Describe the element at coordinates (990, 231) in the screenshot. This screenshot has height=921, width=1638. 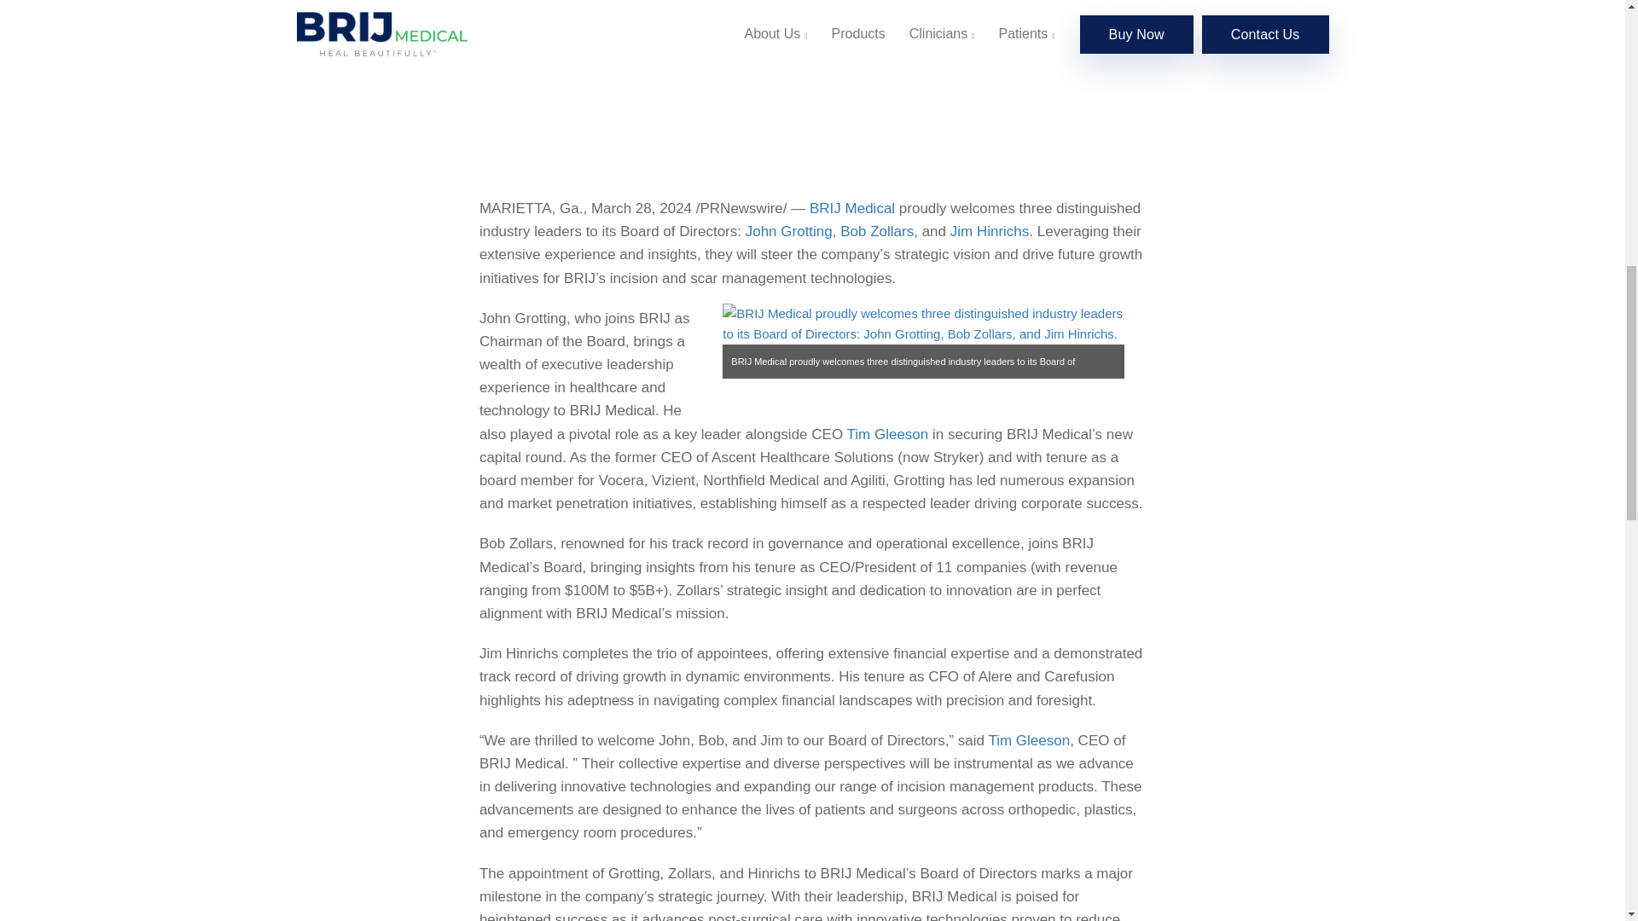
I see `Jim Hinrichs` at that location.